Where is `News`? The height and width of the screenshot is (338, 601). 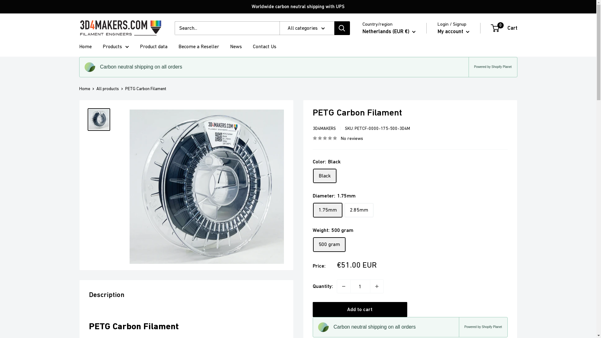
News is located at coordinates (236, 47).